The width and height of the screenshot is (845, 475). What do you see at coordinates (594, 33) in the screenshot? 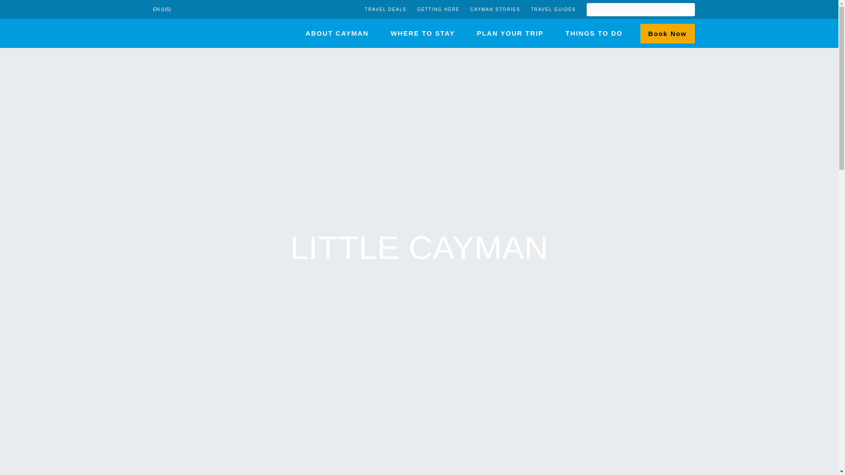
I see `THINGS TO DO` at bounding box center [594, 33].